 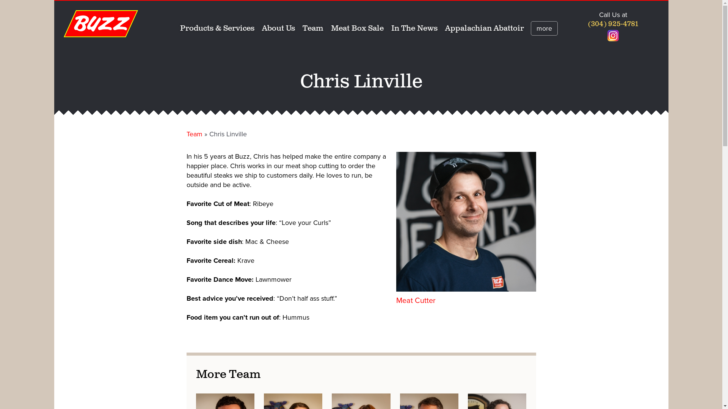 What do you see at coordinates (613, 24) in the screenshot?
I see `(304) 925-4781` at bounding box center [613, 24].